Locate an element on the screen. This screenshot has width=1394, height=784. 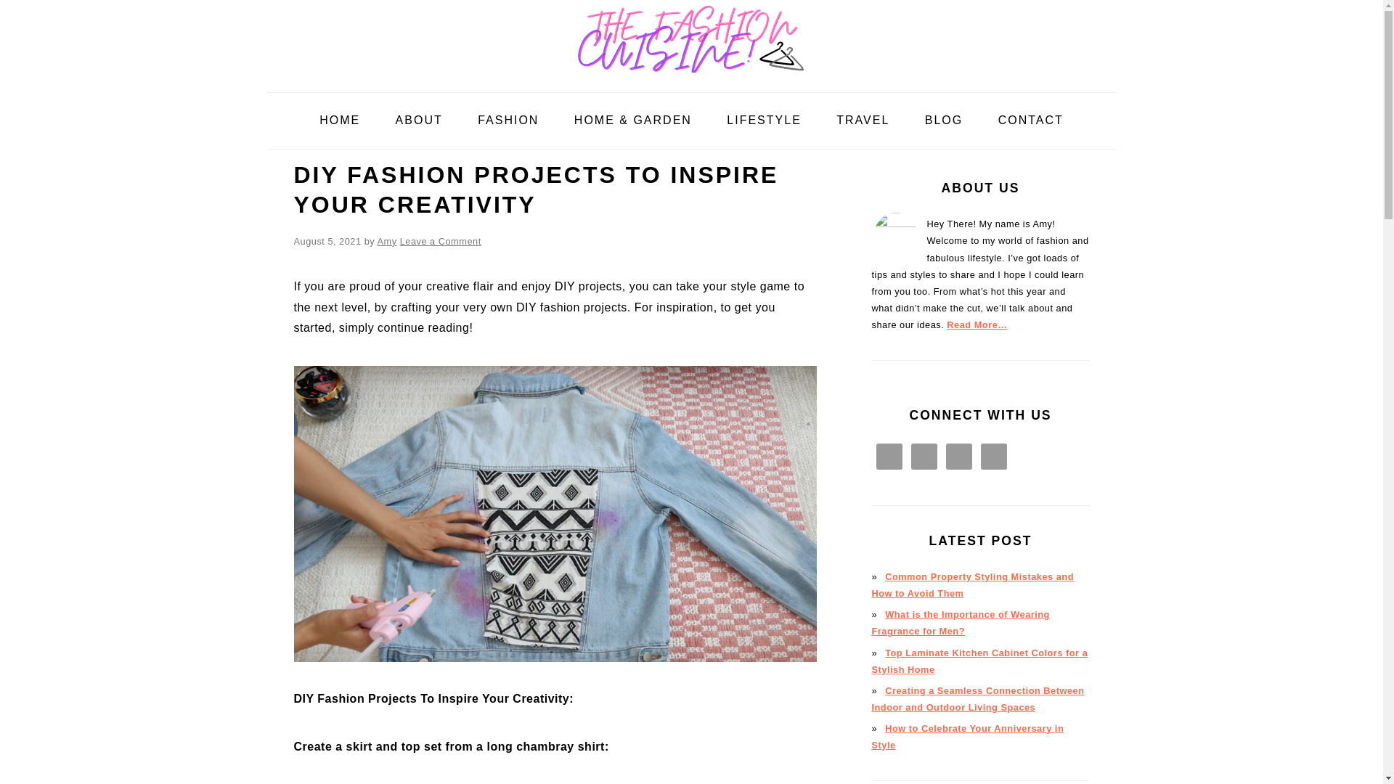
BLOG is located at coordinates (944, 121).